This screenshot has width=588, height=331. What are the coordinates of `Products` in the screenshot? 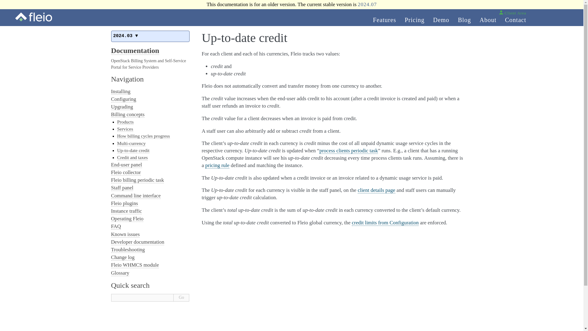 It's located at (125, 122).